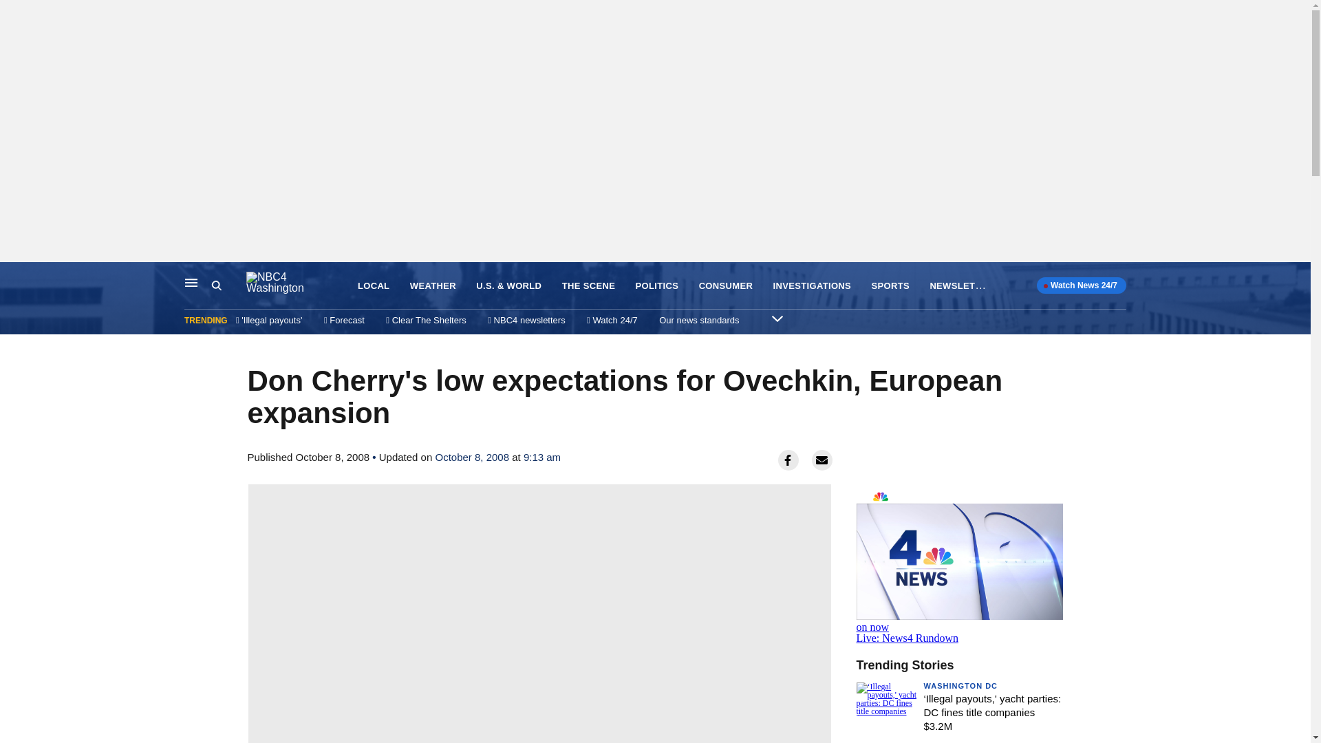  What do you see at coordinates (374, 286) in the screenshot?
I see `LOCAL` at bounding box center [374, 286].